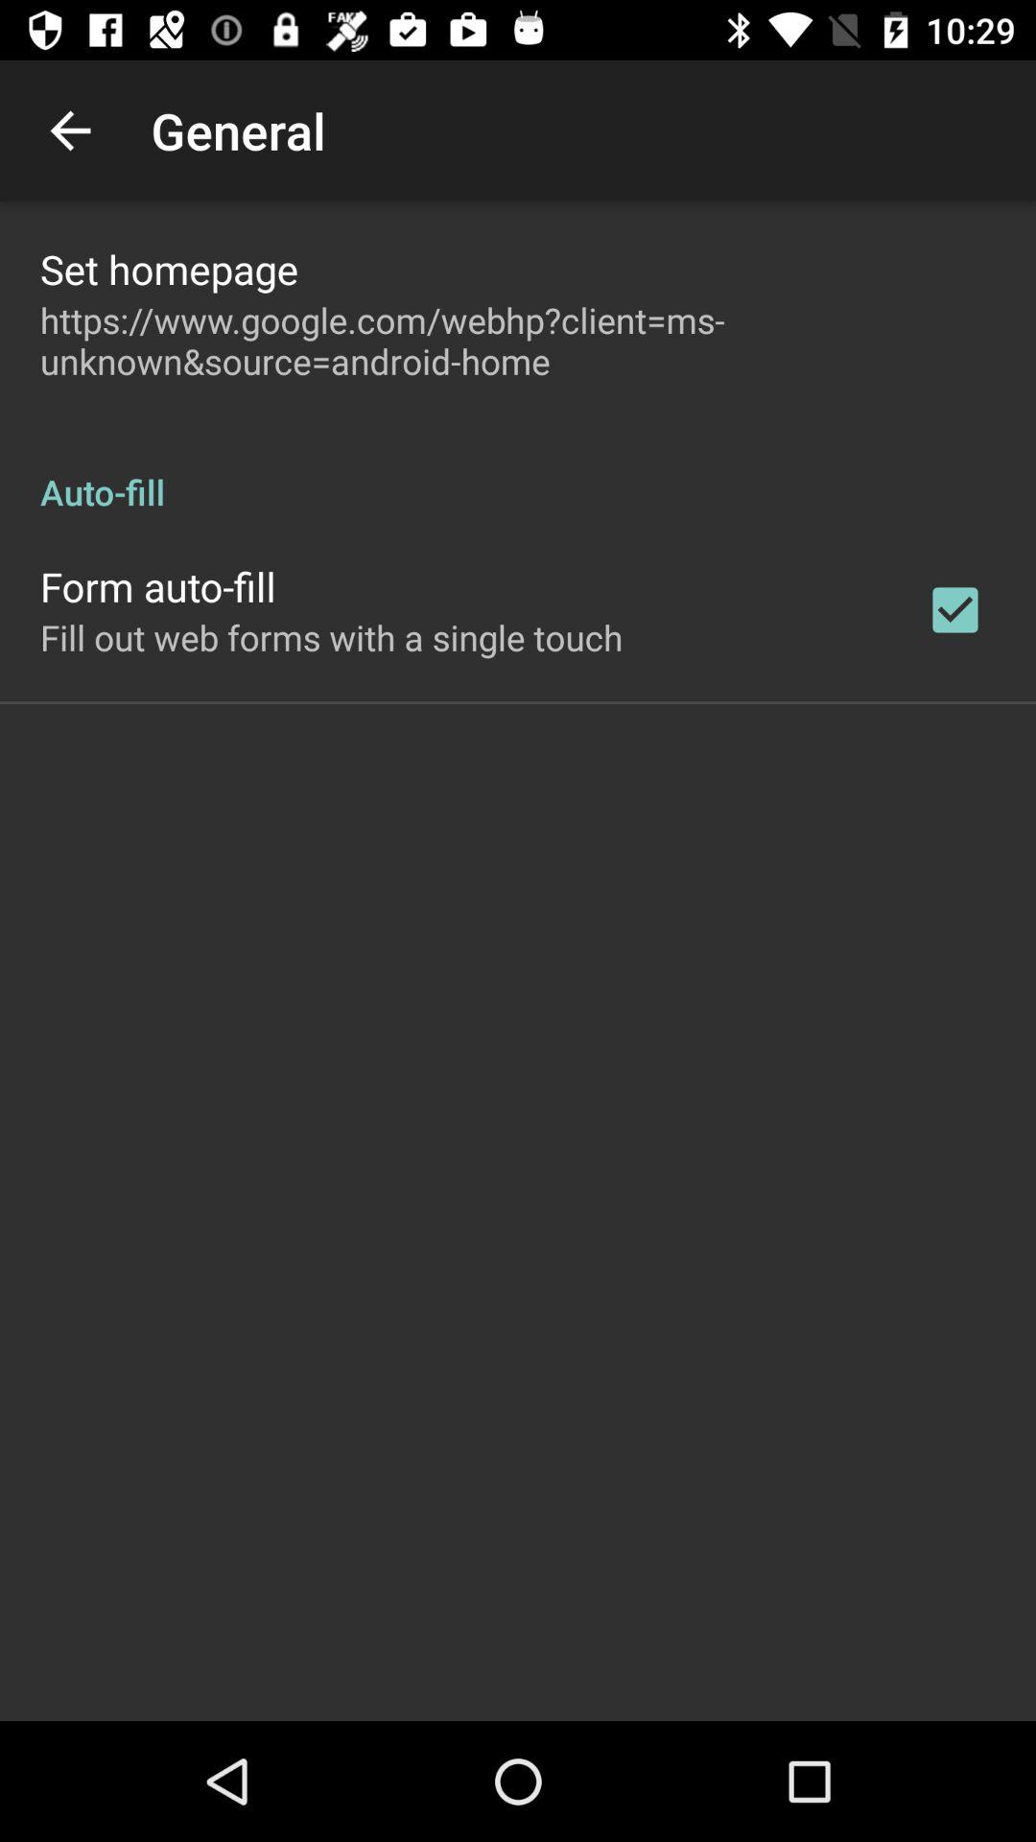 The width and height of the screenshot is (1036, 1842). I want to click on launch the set homepage item, so click(169, 269).